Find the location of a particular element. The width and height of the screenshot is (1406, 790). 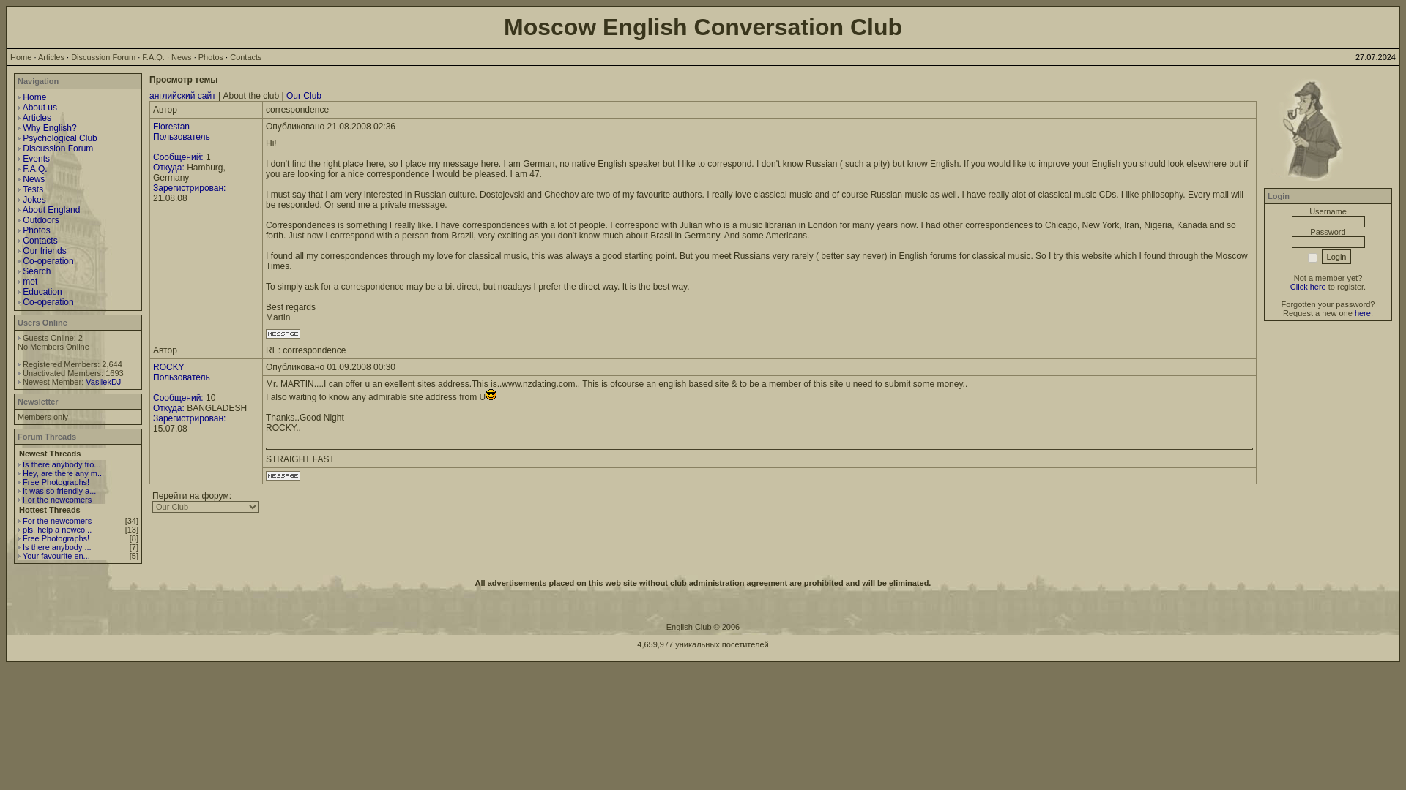

Articles is located at coordinates (51, 57).